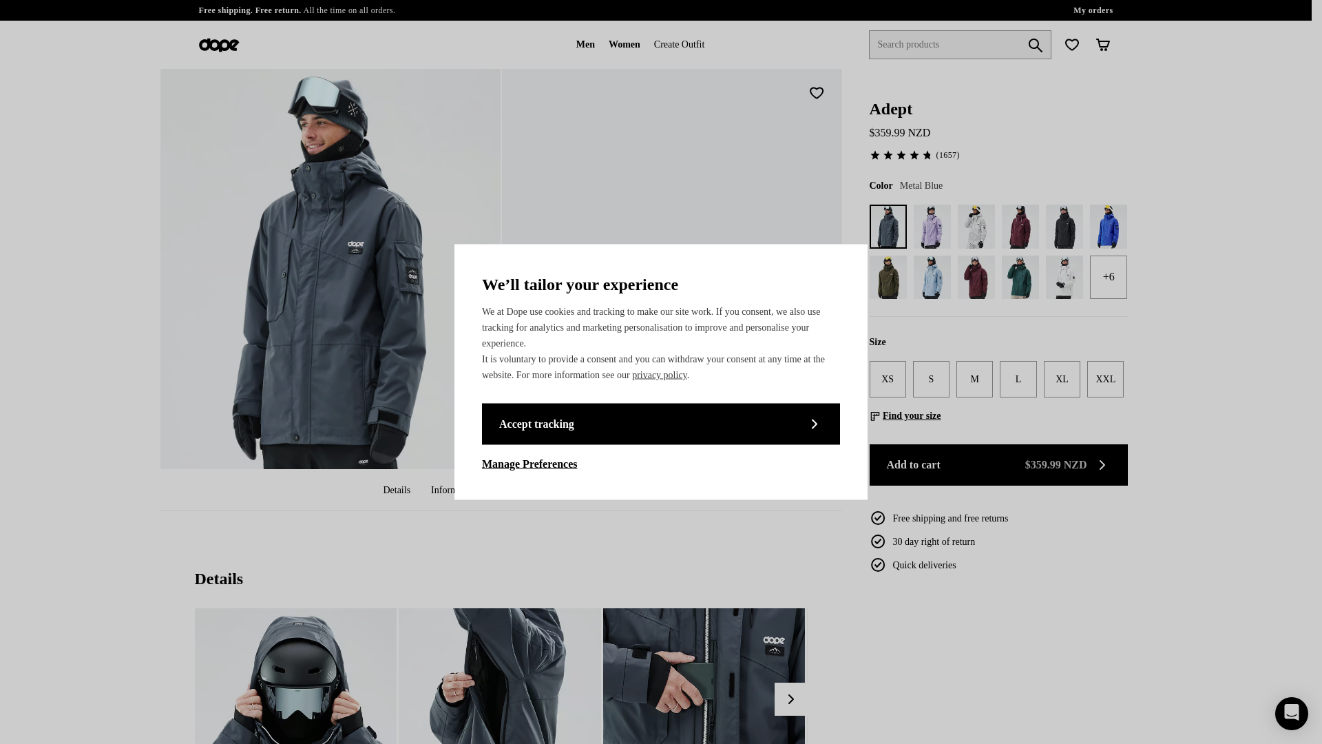  I want to click on Create Outfit, so click(679, 45).